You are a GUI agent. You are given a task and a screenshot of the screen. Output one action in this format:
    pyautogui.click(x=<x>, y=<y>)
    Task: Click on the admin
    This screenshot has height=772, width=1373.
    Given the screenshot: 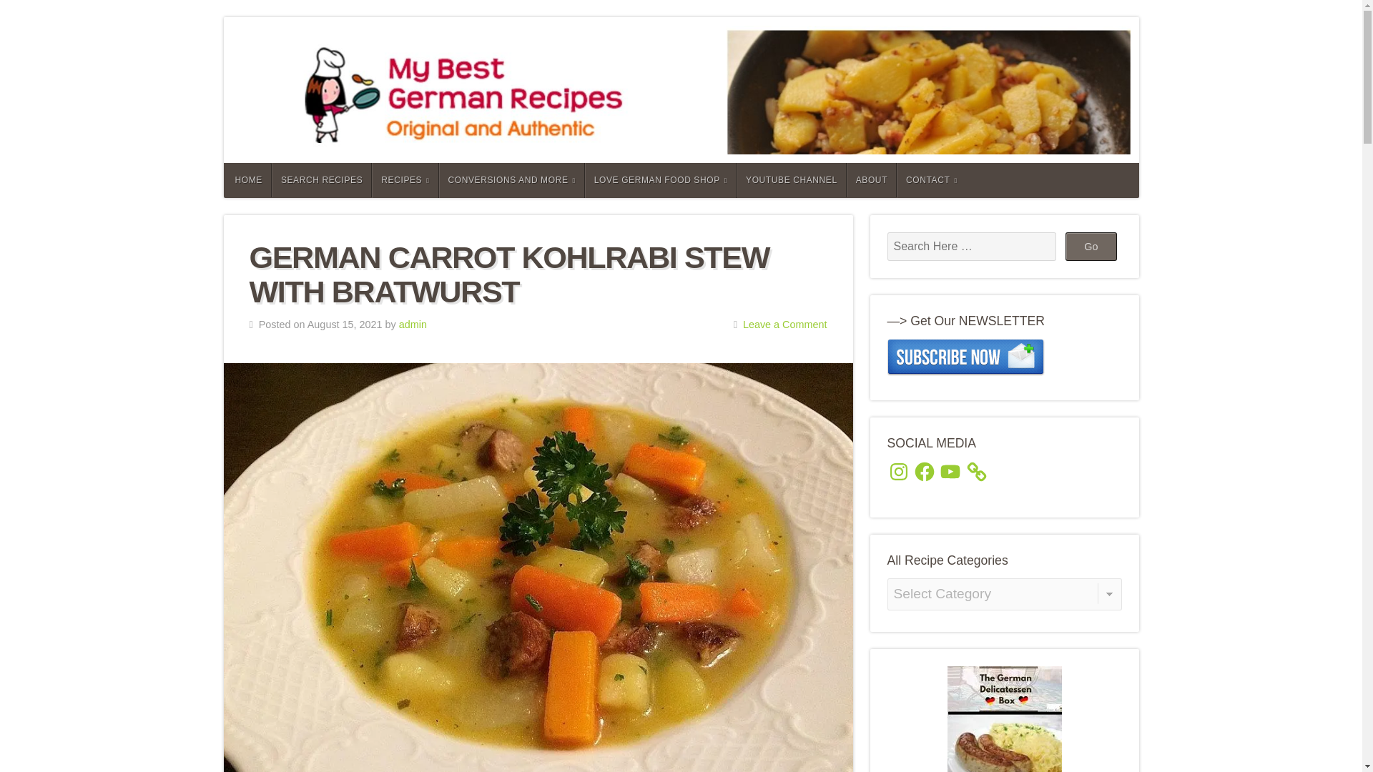 What is the action you would take?
    pyautogui.click(x=413, y=325)
    